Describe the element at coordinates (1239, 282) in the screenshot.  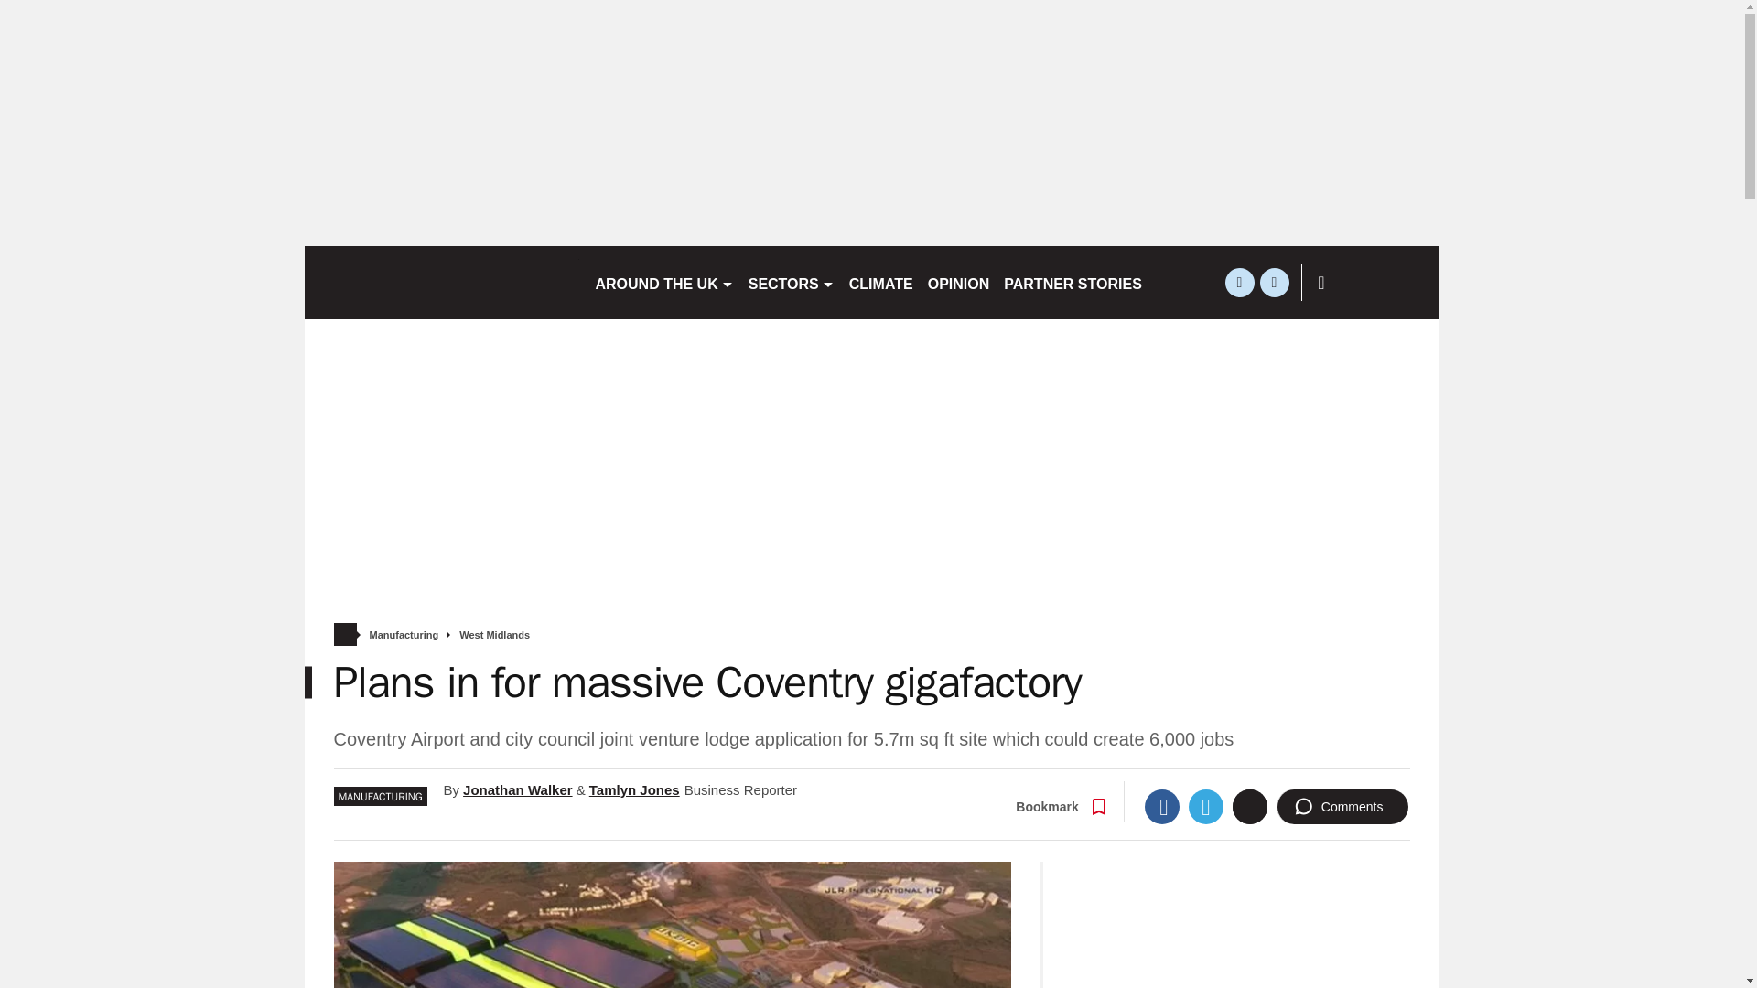
I see `twitter` at that location.